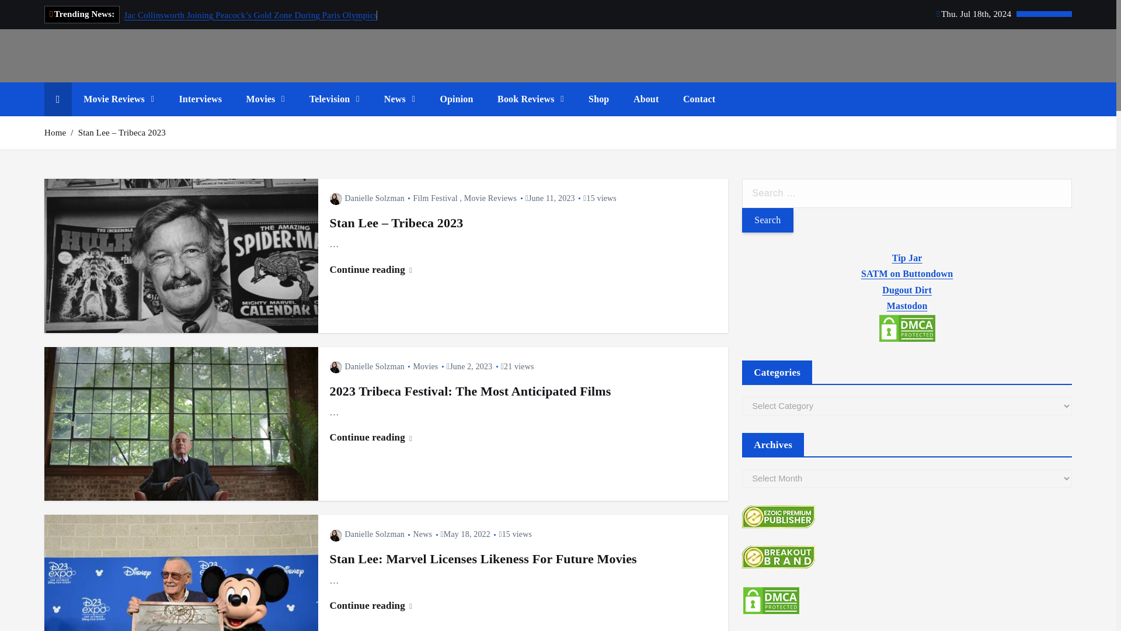 The width and height of the screenshot is (1121, 631). Describe the element at coordinates (767, 220) in the screenshot. I see `Search` at that location.